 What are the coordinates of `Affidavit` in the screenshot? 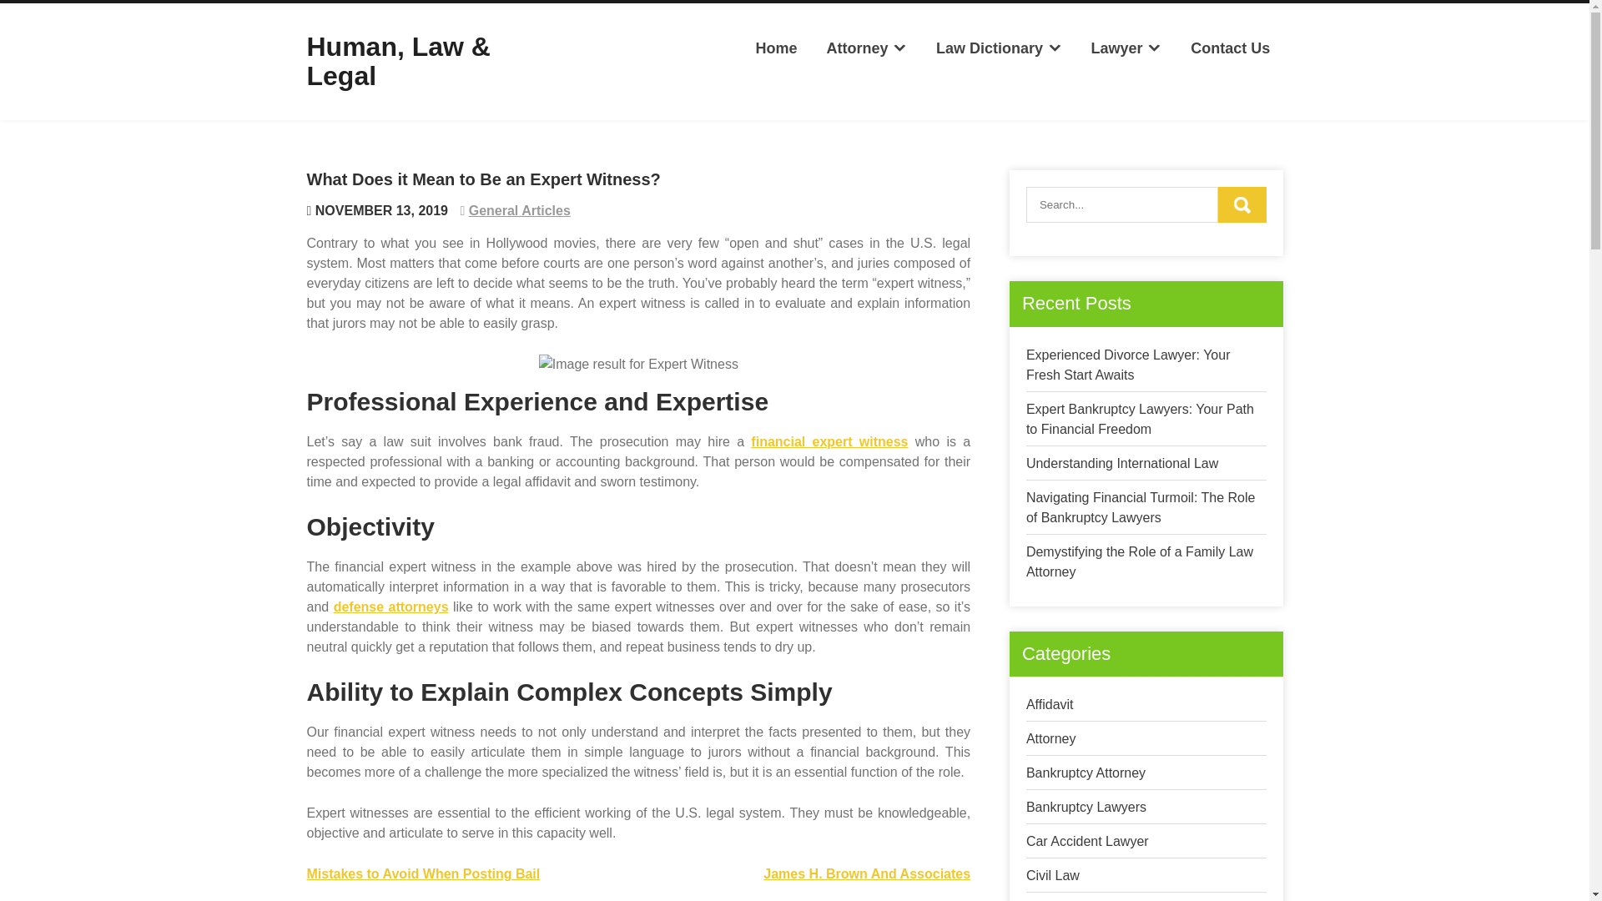 It's located at (1050, 704).